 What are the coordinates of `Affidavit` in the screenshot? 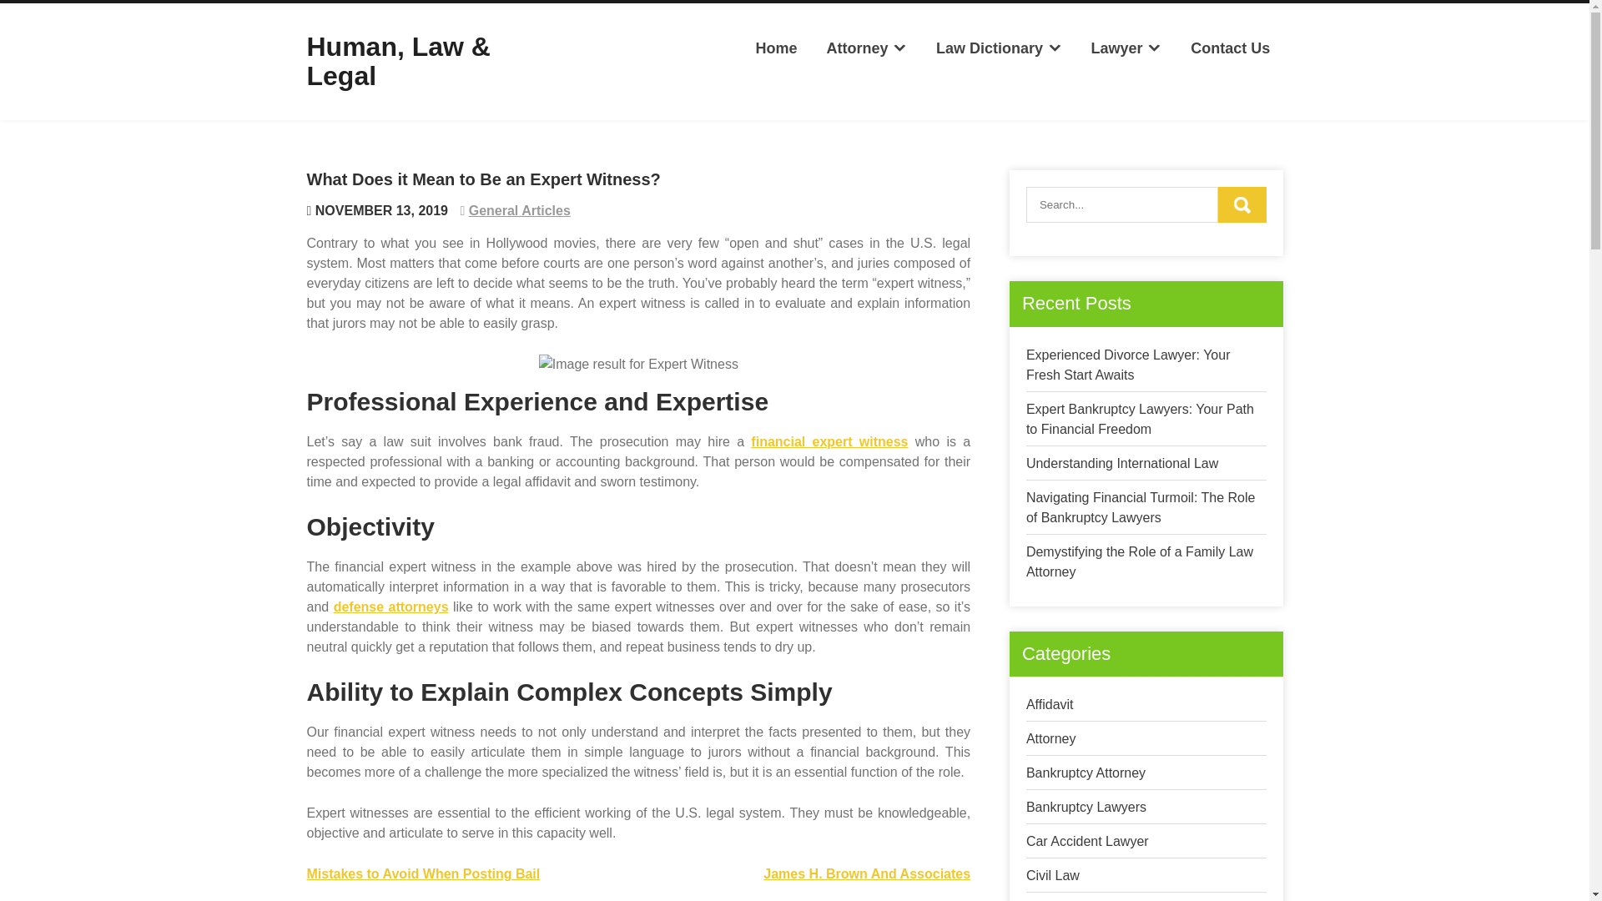 It's located at (1050, 704).